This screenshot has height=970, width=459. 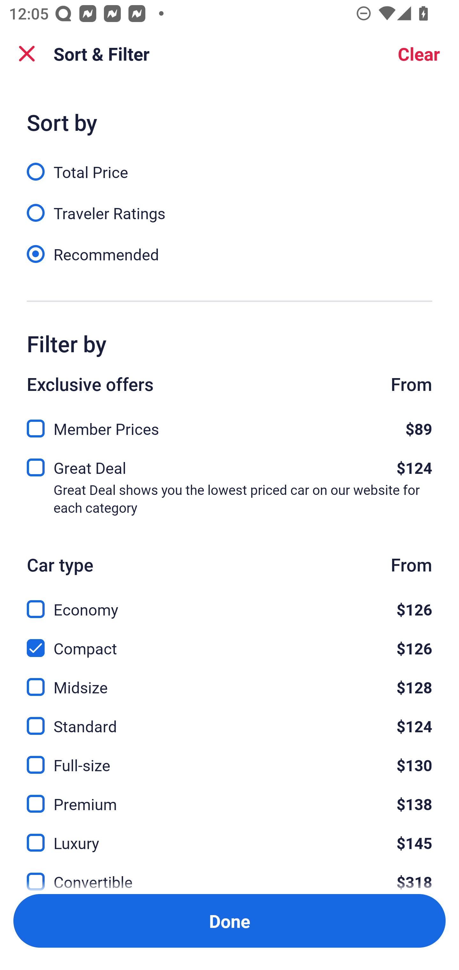 I want to click on Clear, so click(x=419, y=54).